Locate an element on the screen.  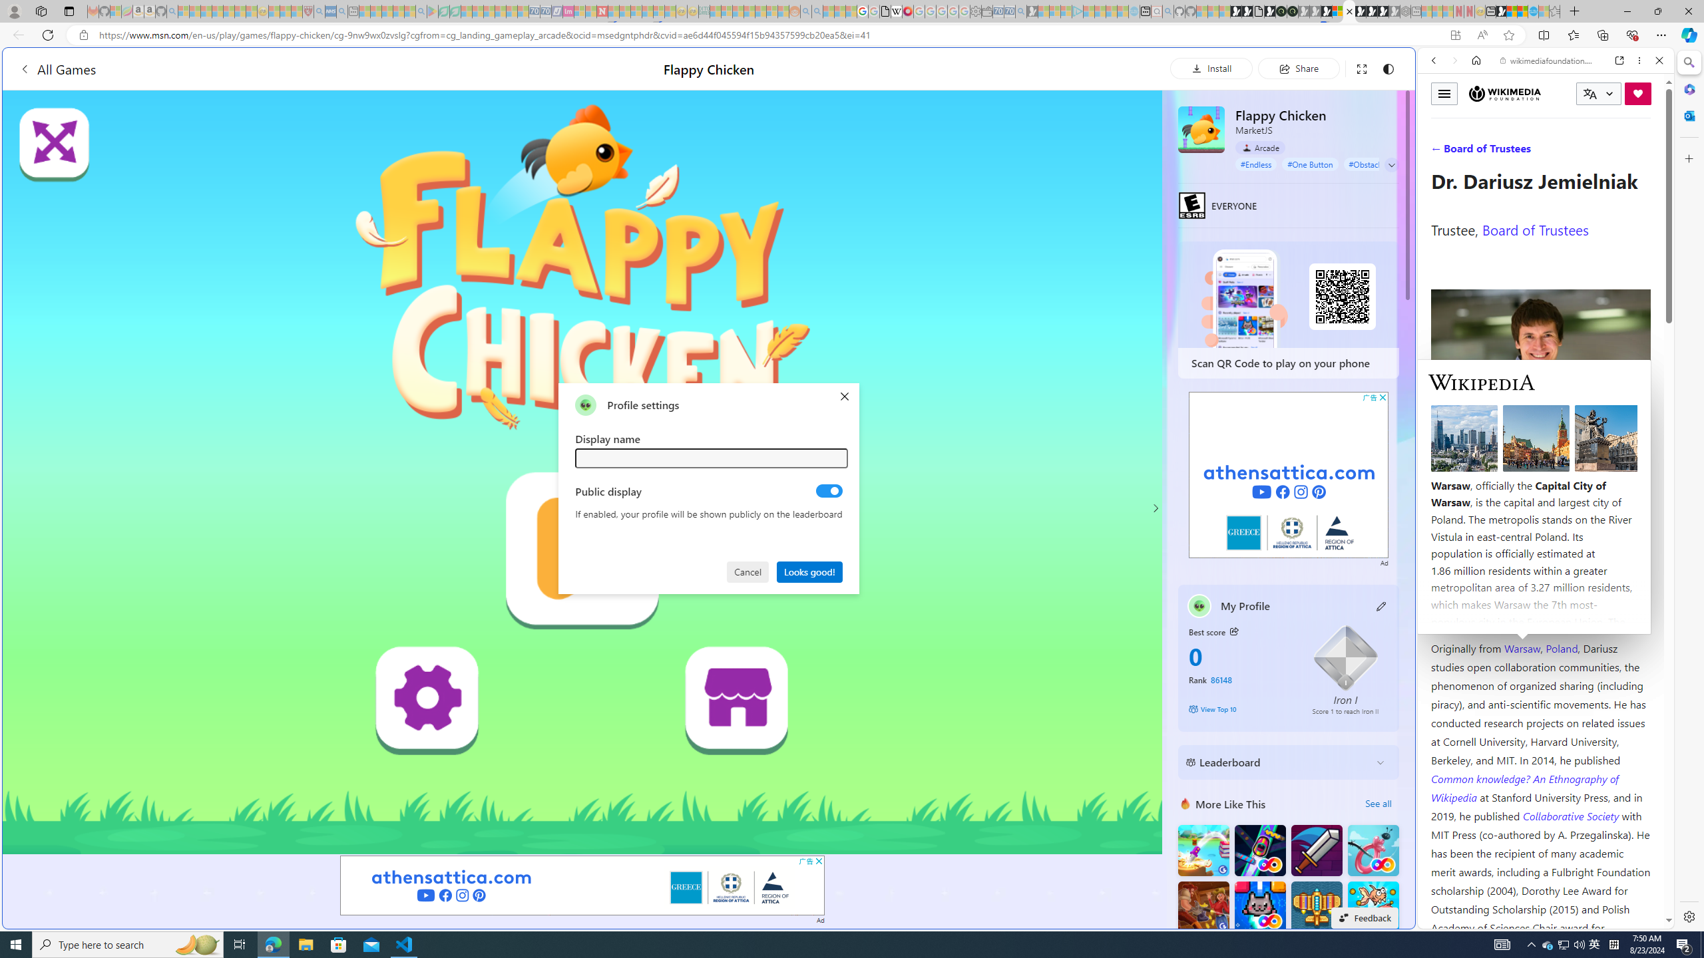
MSNBC - MSN - Sleeping is located at coordinates (716, 11).